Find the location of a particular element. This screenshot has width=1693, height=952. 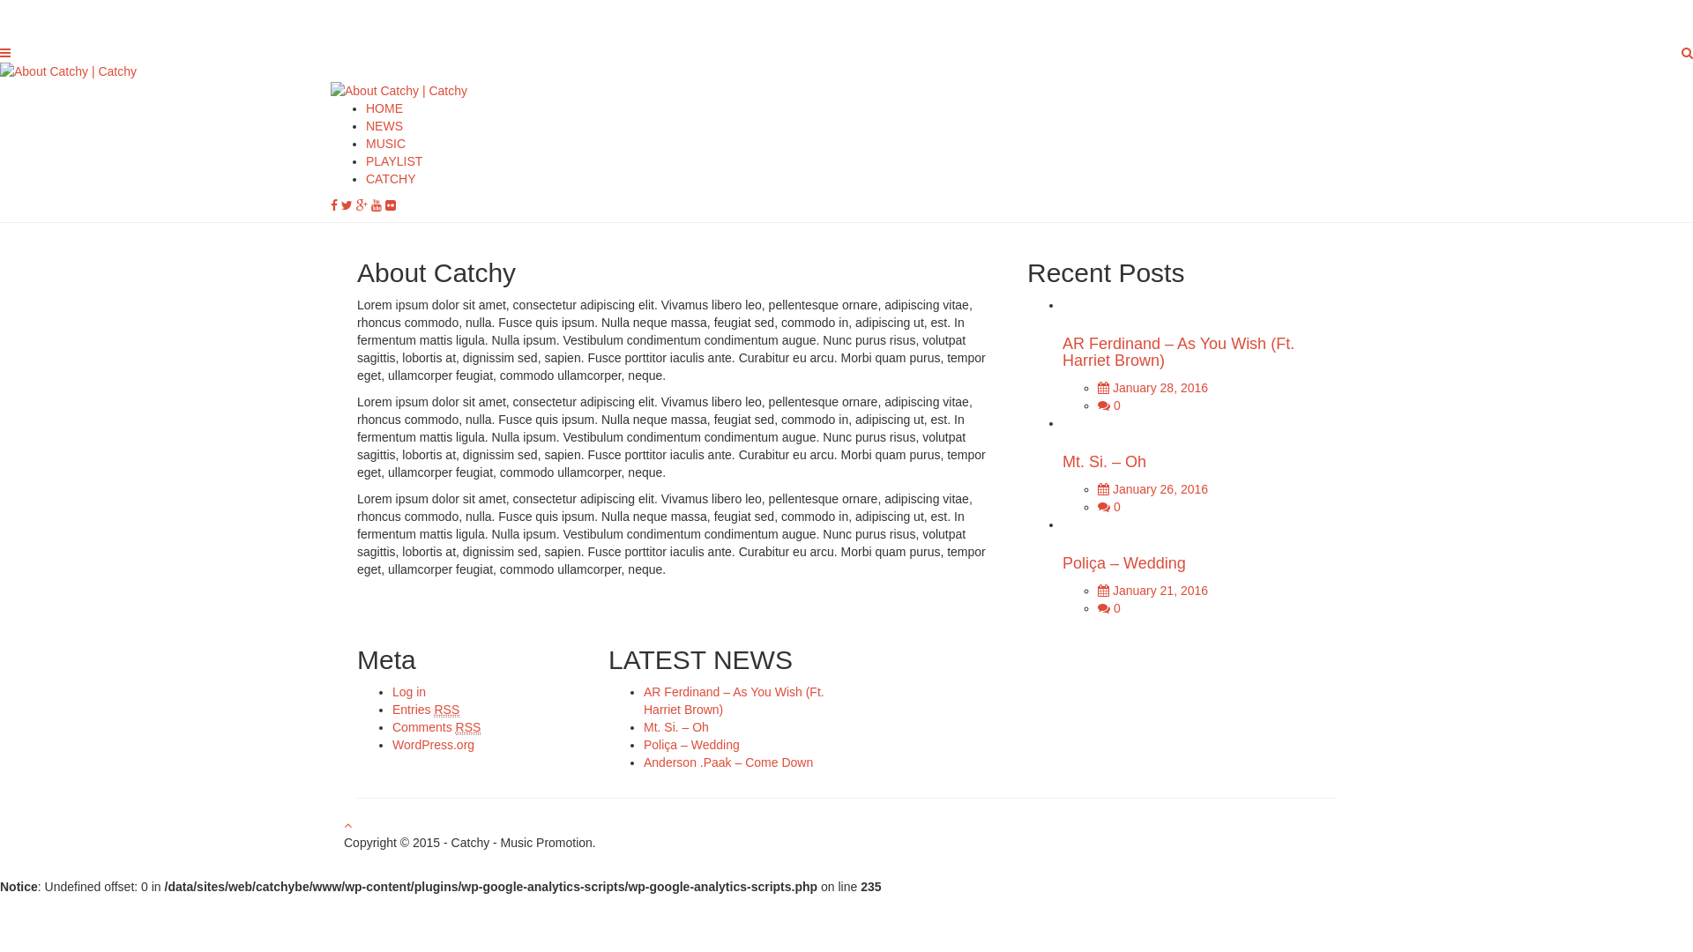

MUSIC is located at coordinates (386, 144).